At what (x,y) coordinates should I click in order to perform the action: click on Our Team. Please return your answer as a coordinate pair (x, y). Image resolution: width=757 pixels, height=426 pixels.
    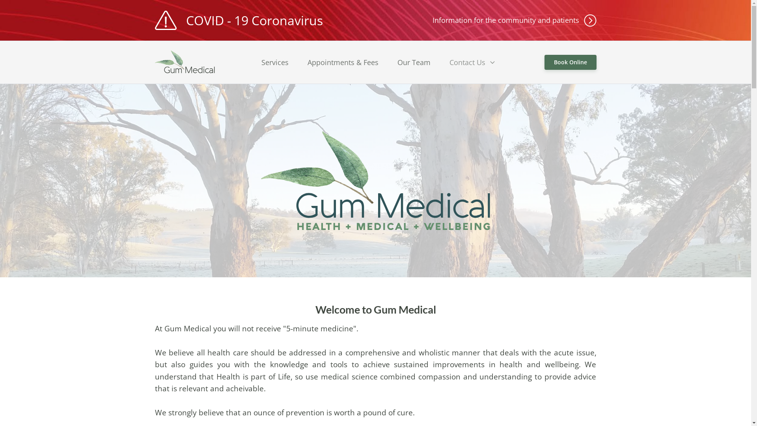
    Looking at the image, I should click on (414, 62).